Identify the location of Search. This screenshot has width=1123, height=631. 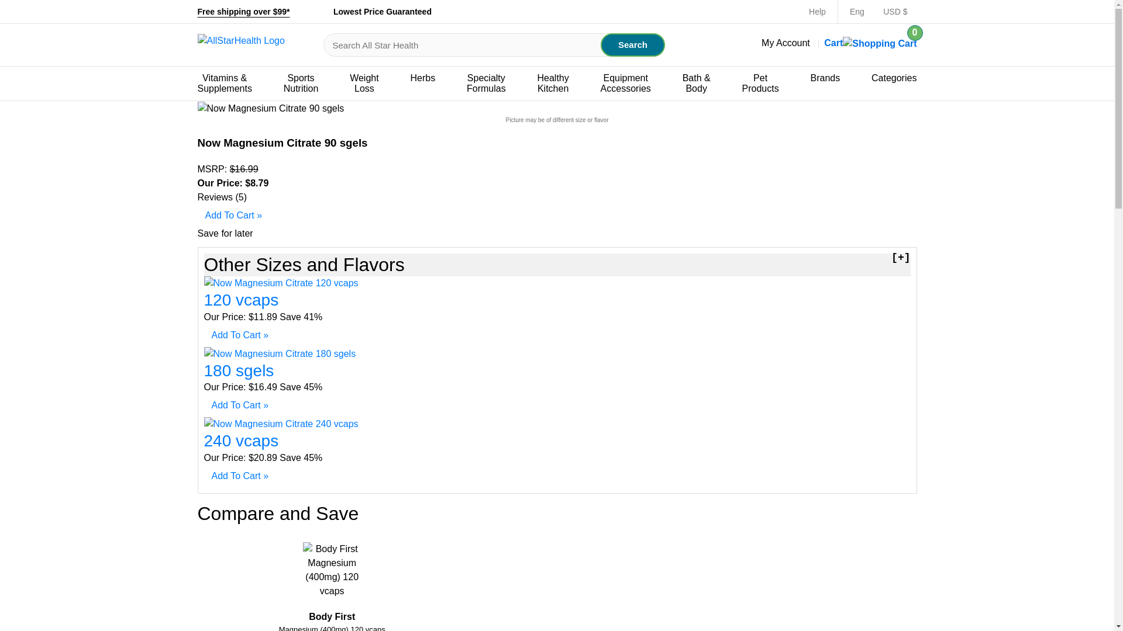
(301, 83).